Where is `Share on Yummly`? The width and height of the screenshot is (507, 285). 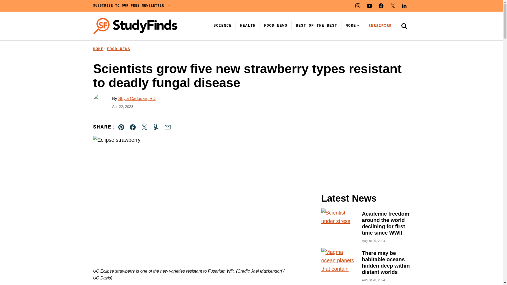
Share on Yummly is located at coordinates (156, 127).